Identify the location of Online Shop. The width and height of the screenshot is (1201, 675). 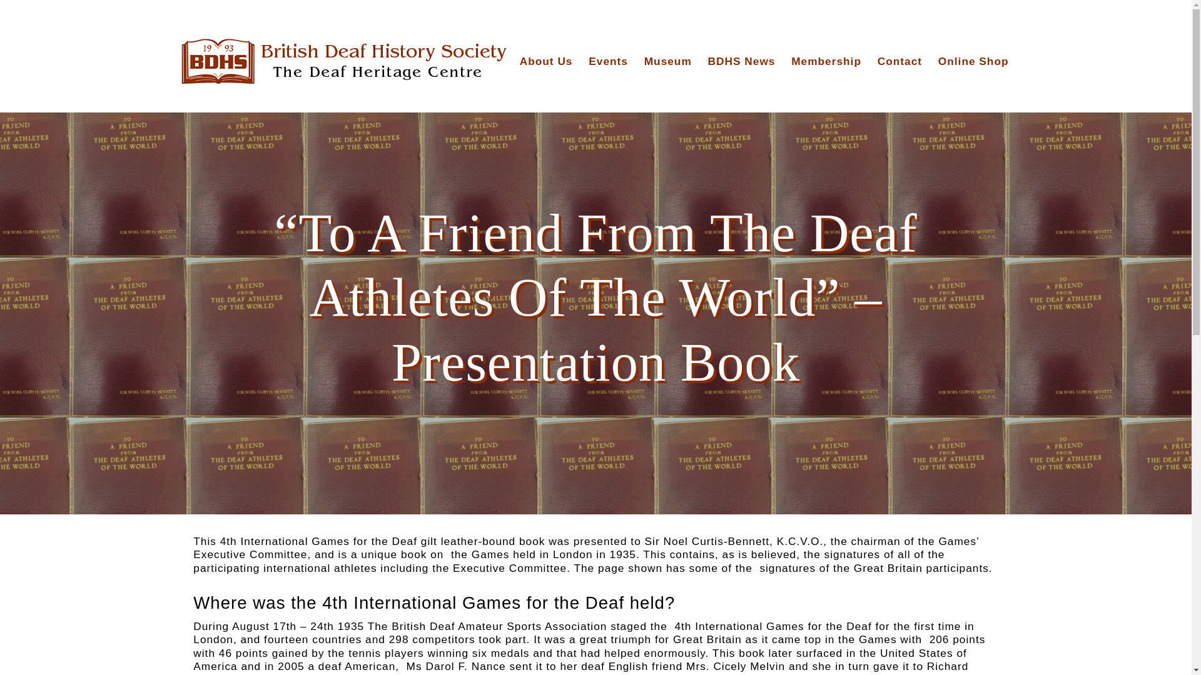
(973, 61).